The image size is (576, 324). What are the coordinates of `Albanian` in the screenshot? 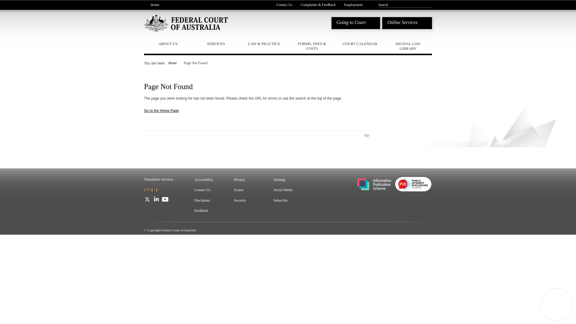 It's located at (152, 190).